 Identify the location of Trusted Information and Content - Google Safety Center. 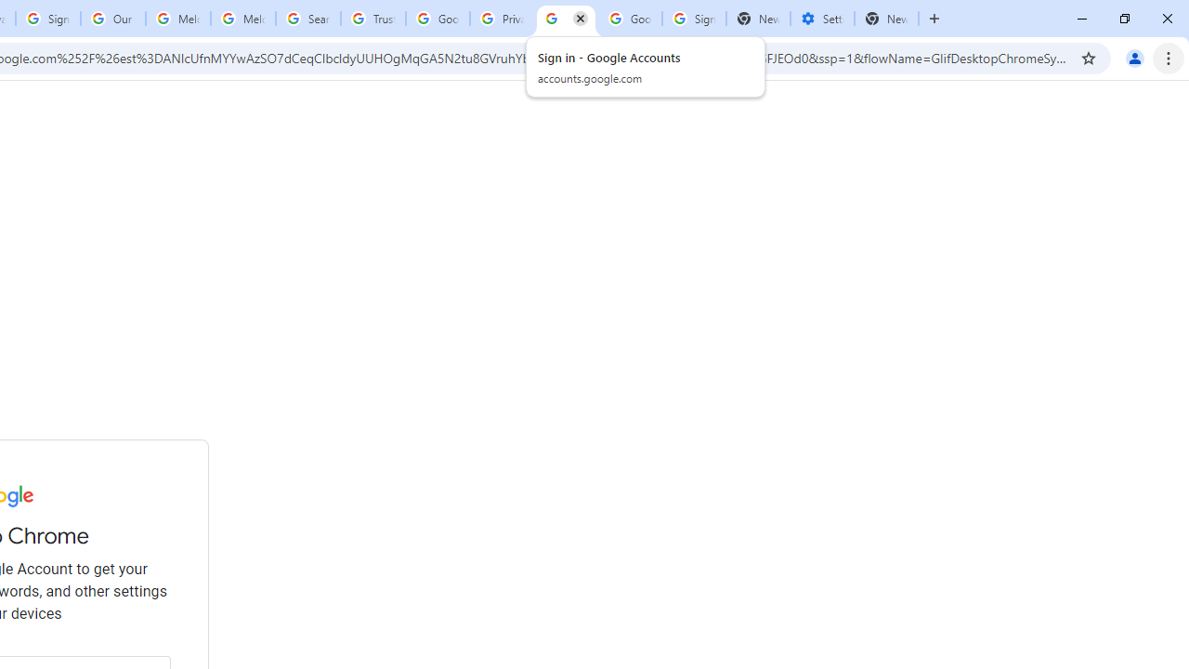
(373, 19).